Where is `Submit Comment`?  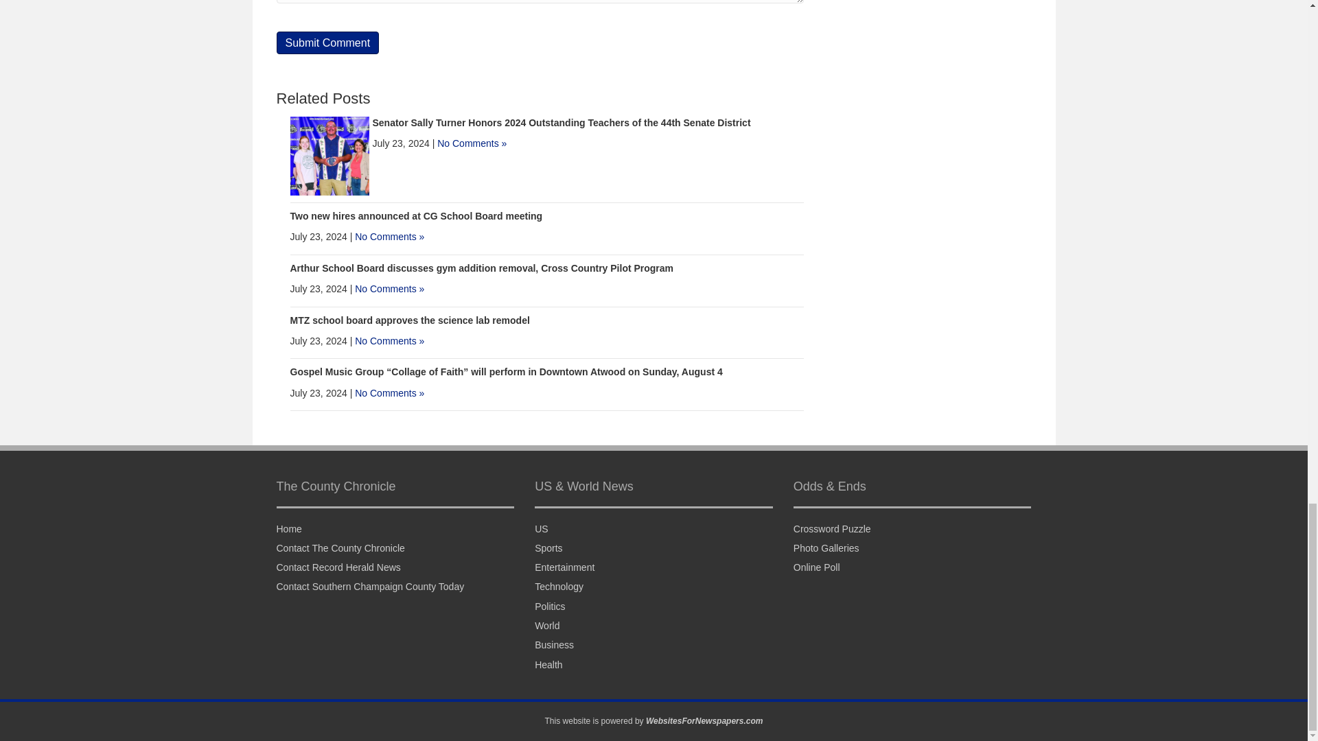 Submit Comment is located at coordinates (327, 43).